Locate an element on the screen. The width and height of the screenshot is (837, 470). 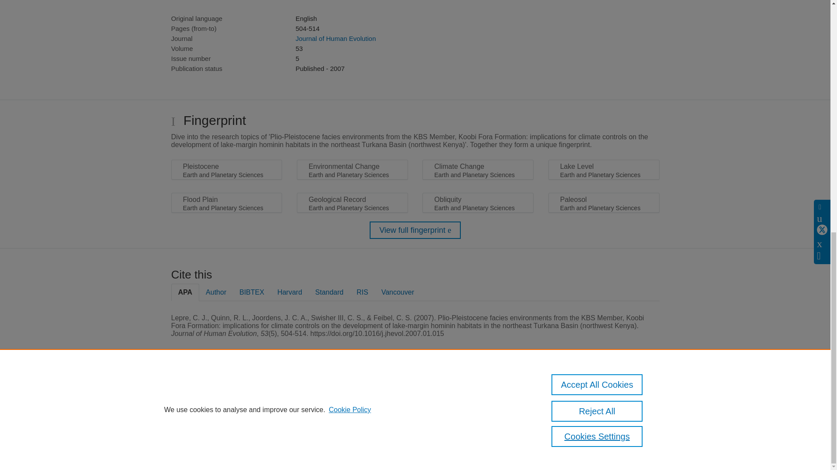
Pure is located at coordinates (208, 394).